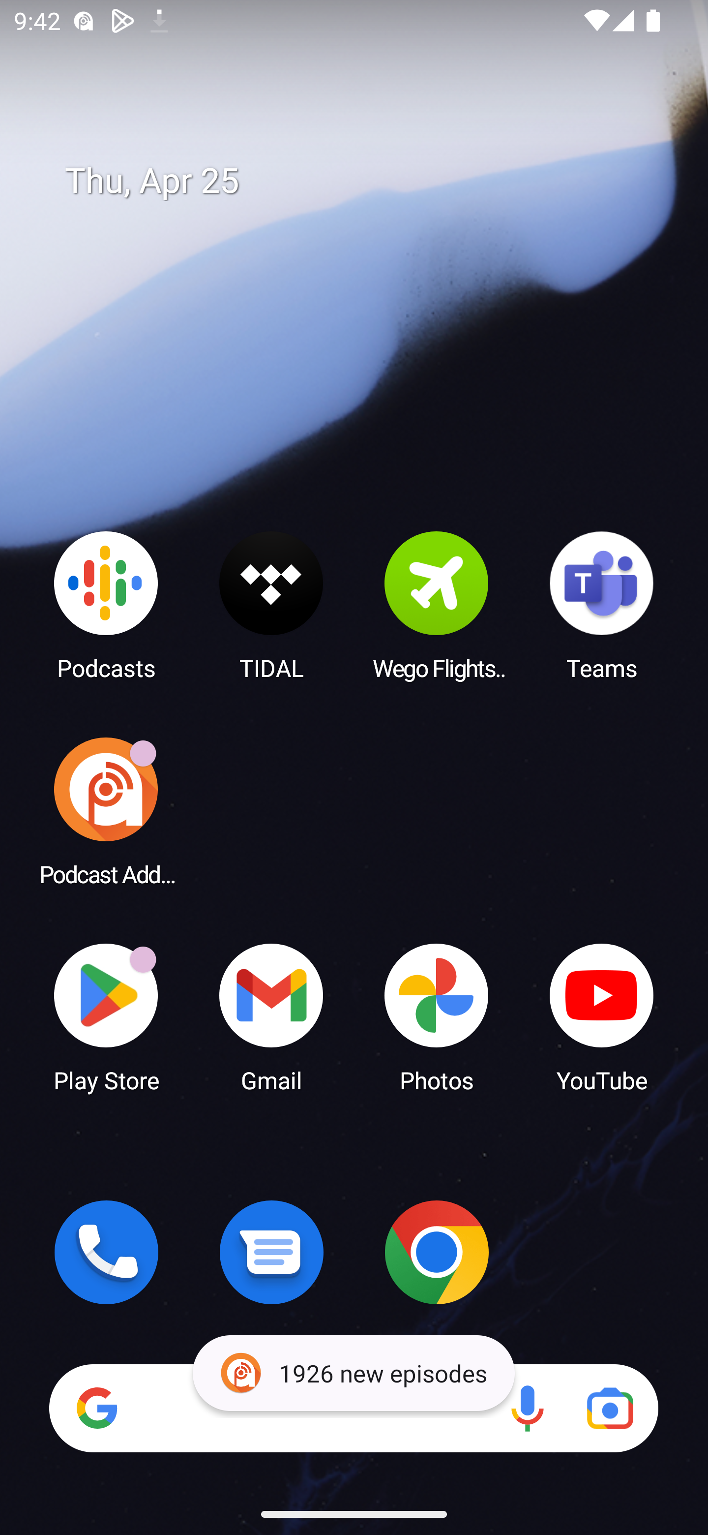 The image size is (708, 1535). Describe the element at coordinates (610, 1408) in the screenshot. I see `Google Lens` at that location.